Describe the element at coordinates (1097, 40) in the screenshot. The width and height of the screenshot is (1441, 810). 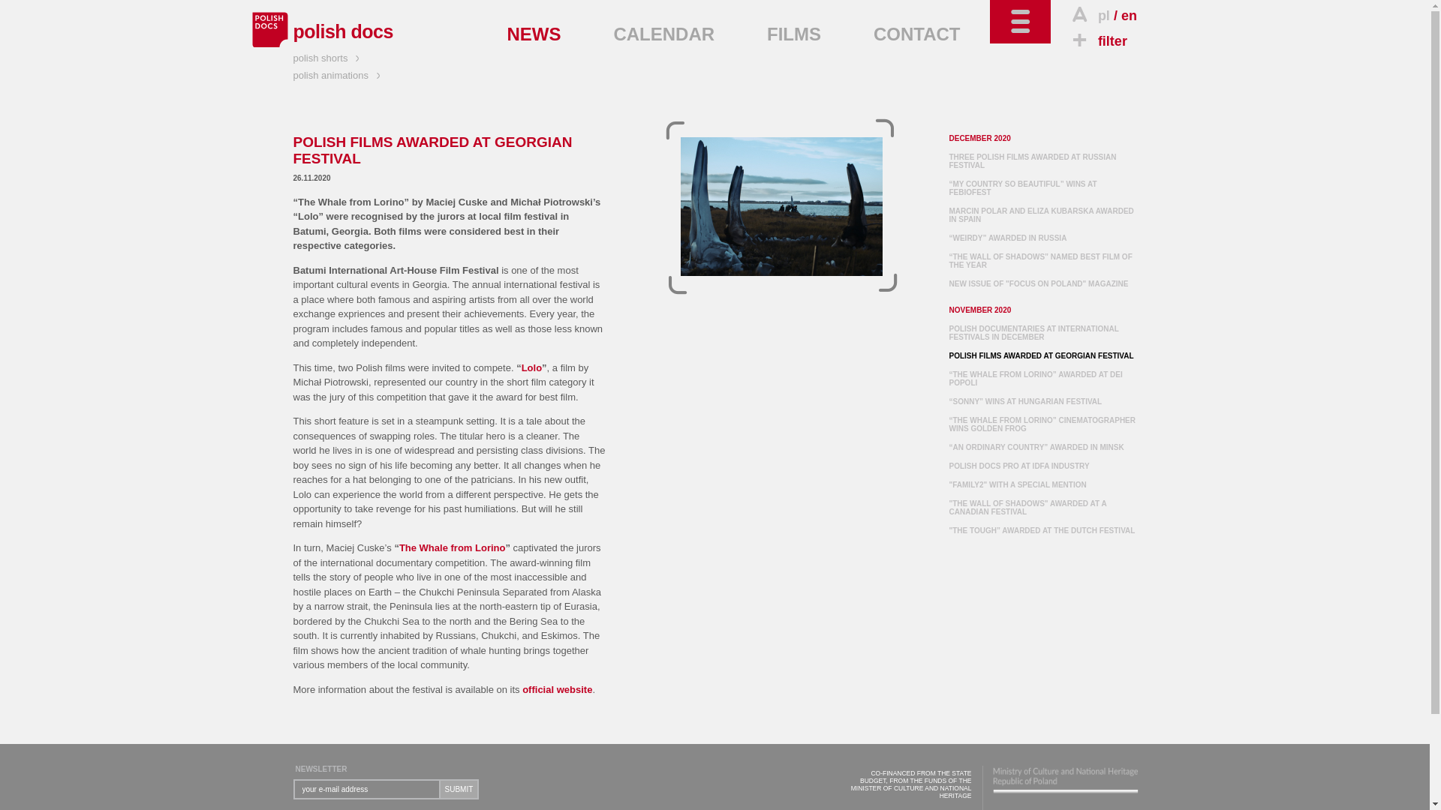
I see `filter` at that location.